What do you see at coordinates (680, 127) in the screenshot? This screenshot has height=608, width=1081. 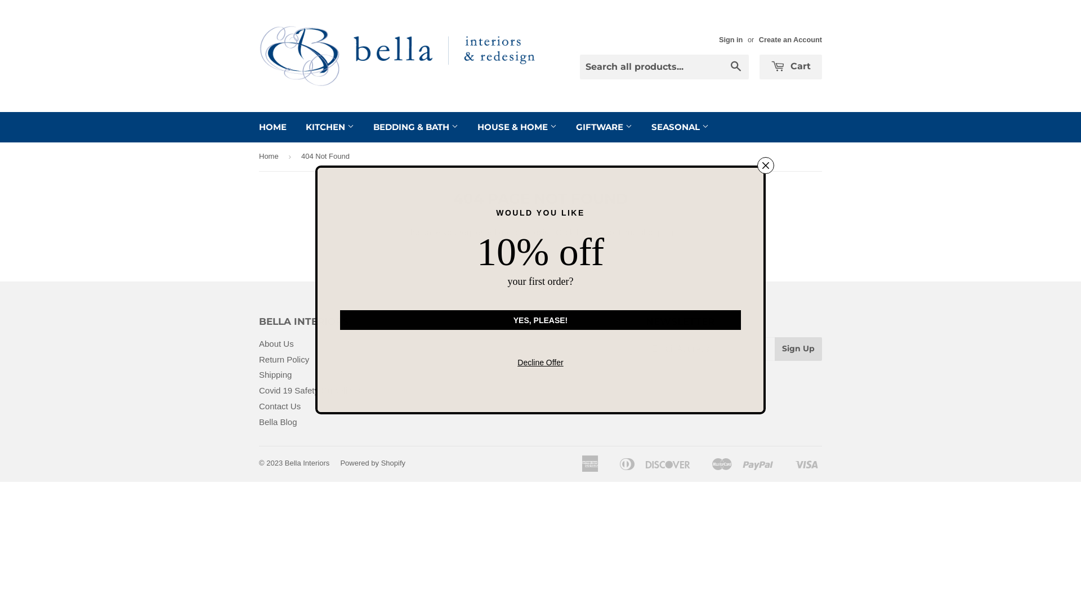 I see `SEASONAL` at bounding box center [680, 127].